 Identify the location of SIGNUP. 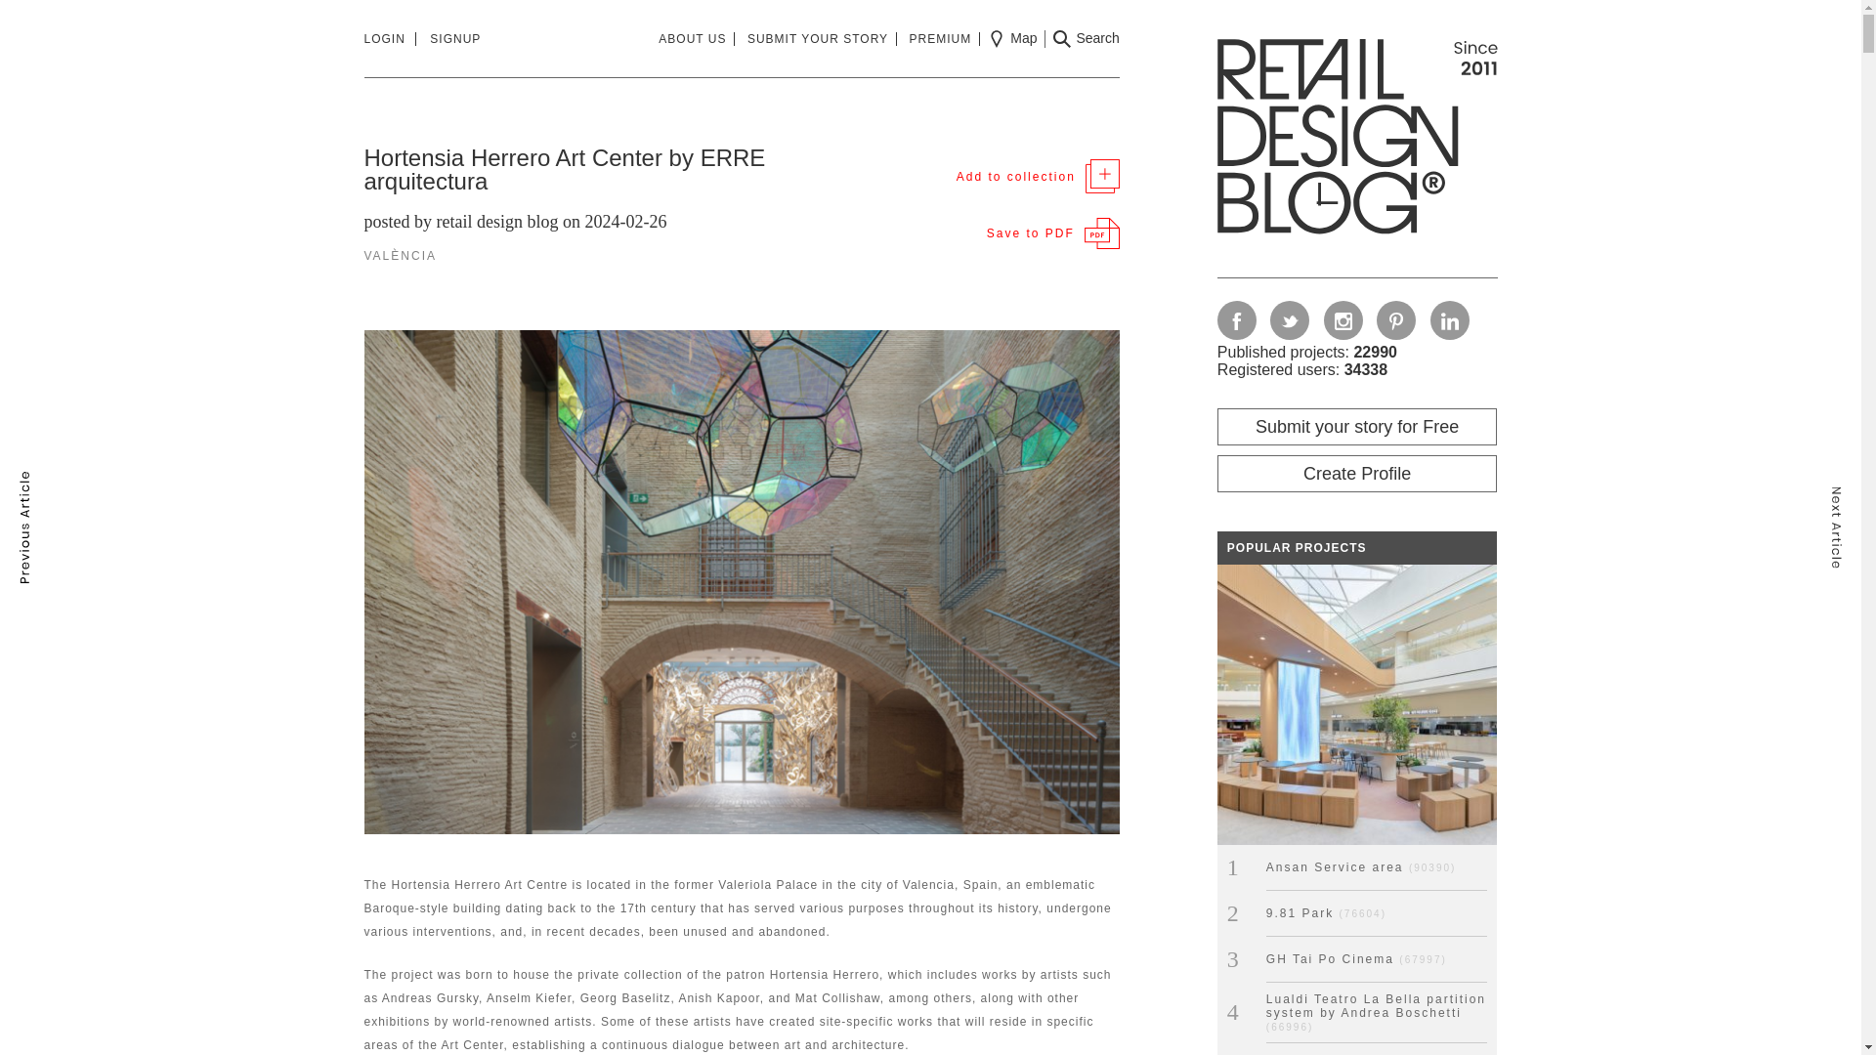
(454, 39).